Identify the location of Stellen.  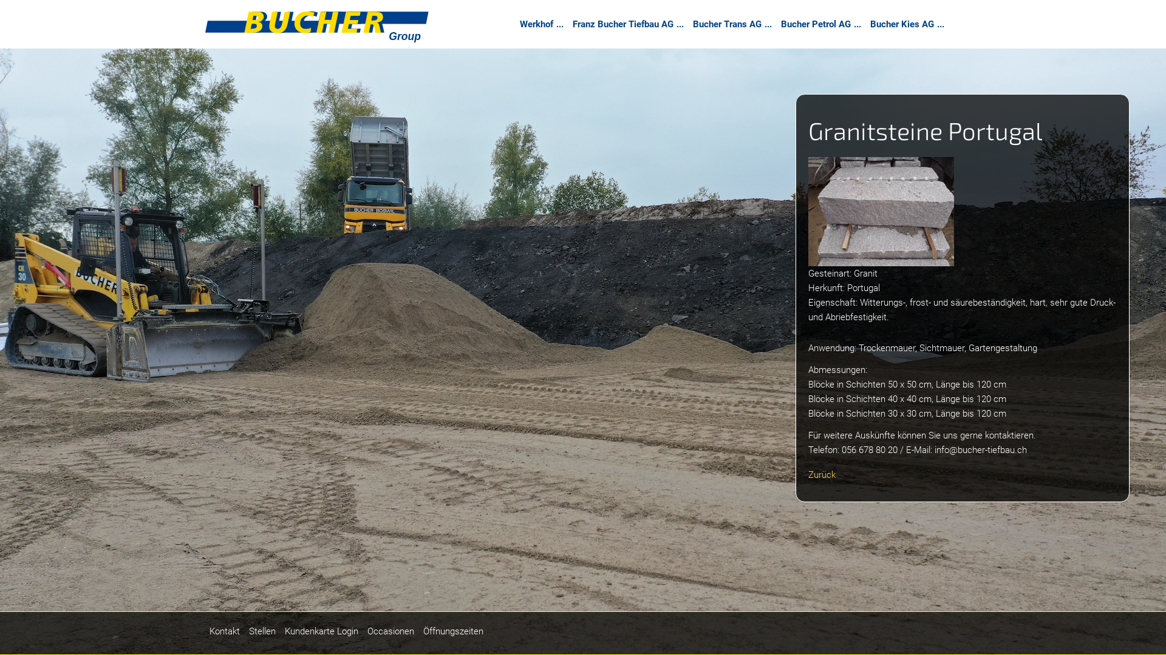
(262, 631).